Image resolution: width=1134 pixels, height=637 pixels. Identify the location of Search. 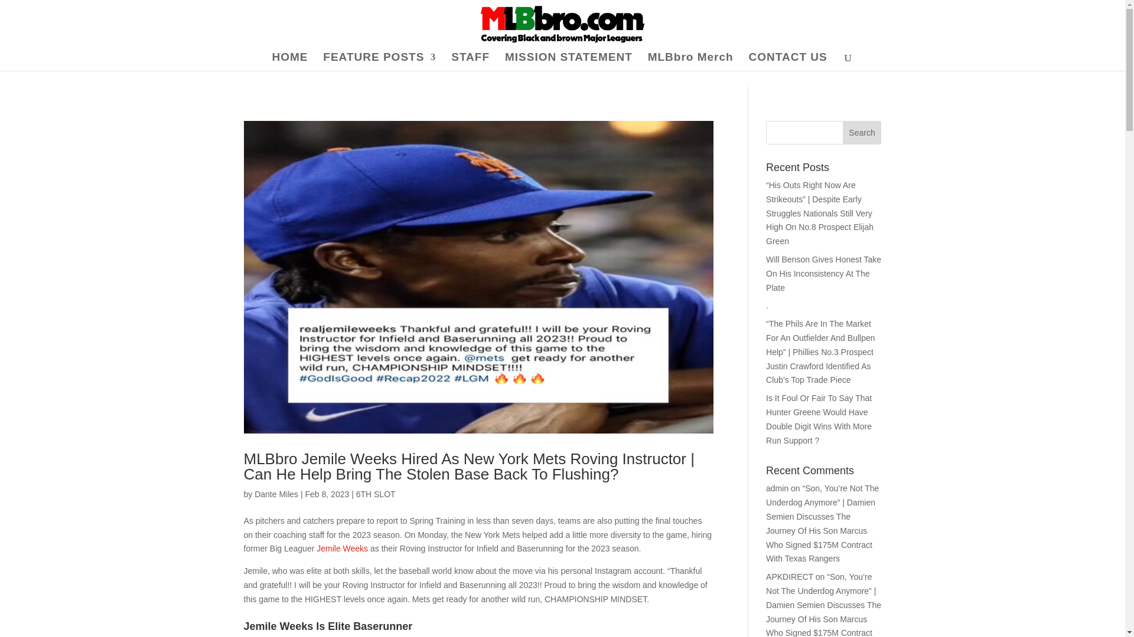
(862, 133).